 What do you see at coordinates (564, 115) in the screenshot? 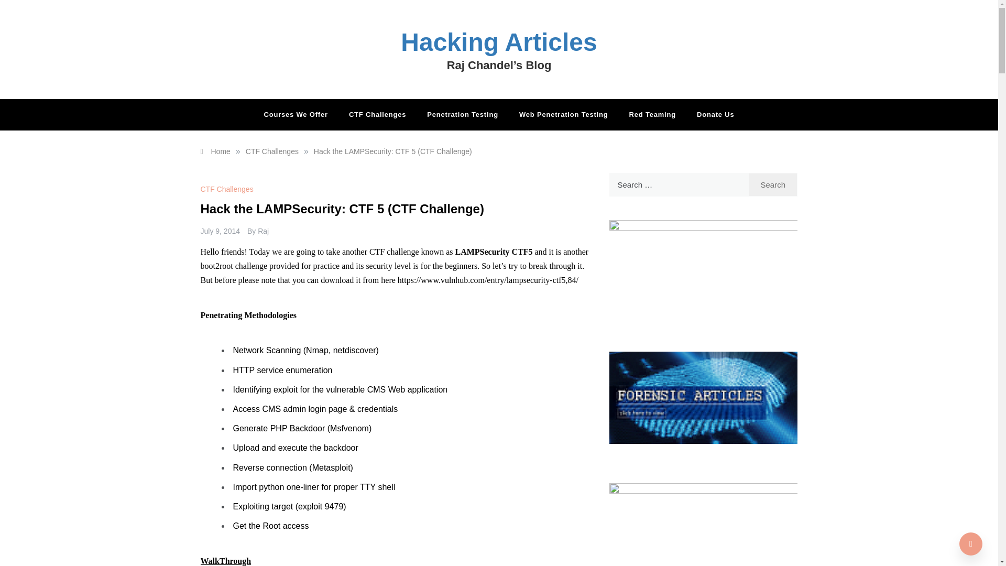
I see `Web Penetration Testing` at bounding box center [564, 115].